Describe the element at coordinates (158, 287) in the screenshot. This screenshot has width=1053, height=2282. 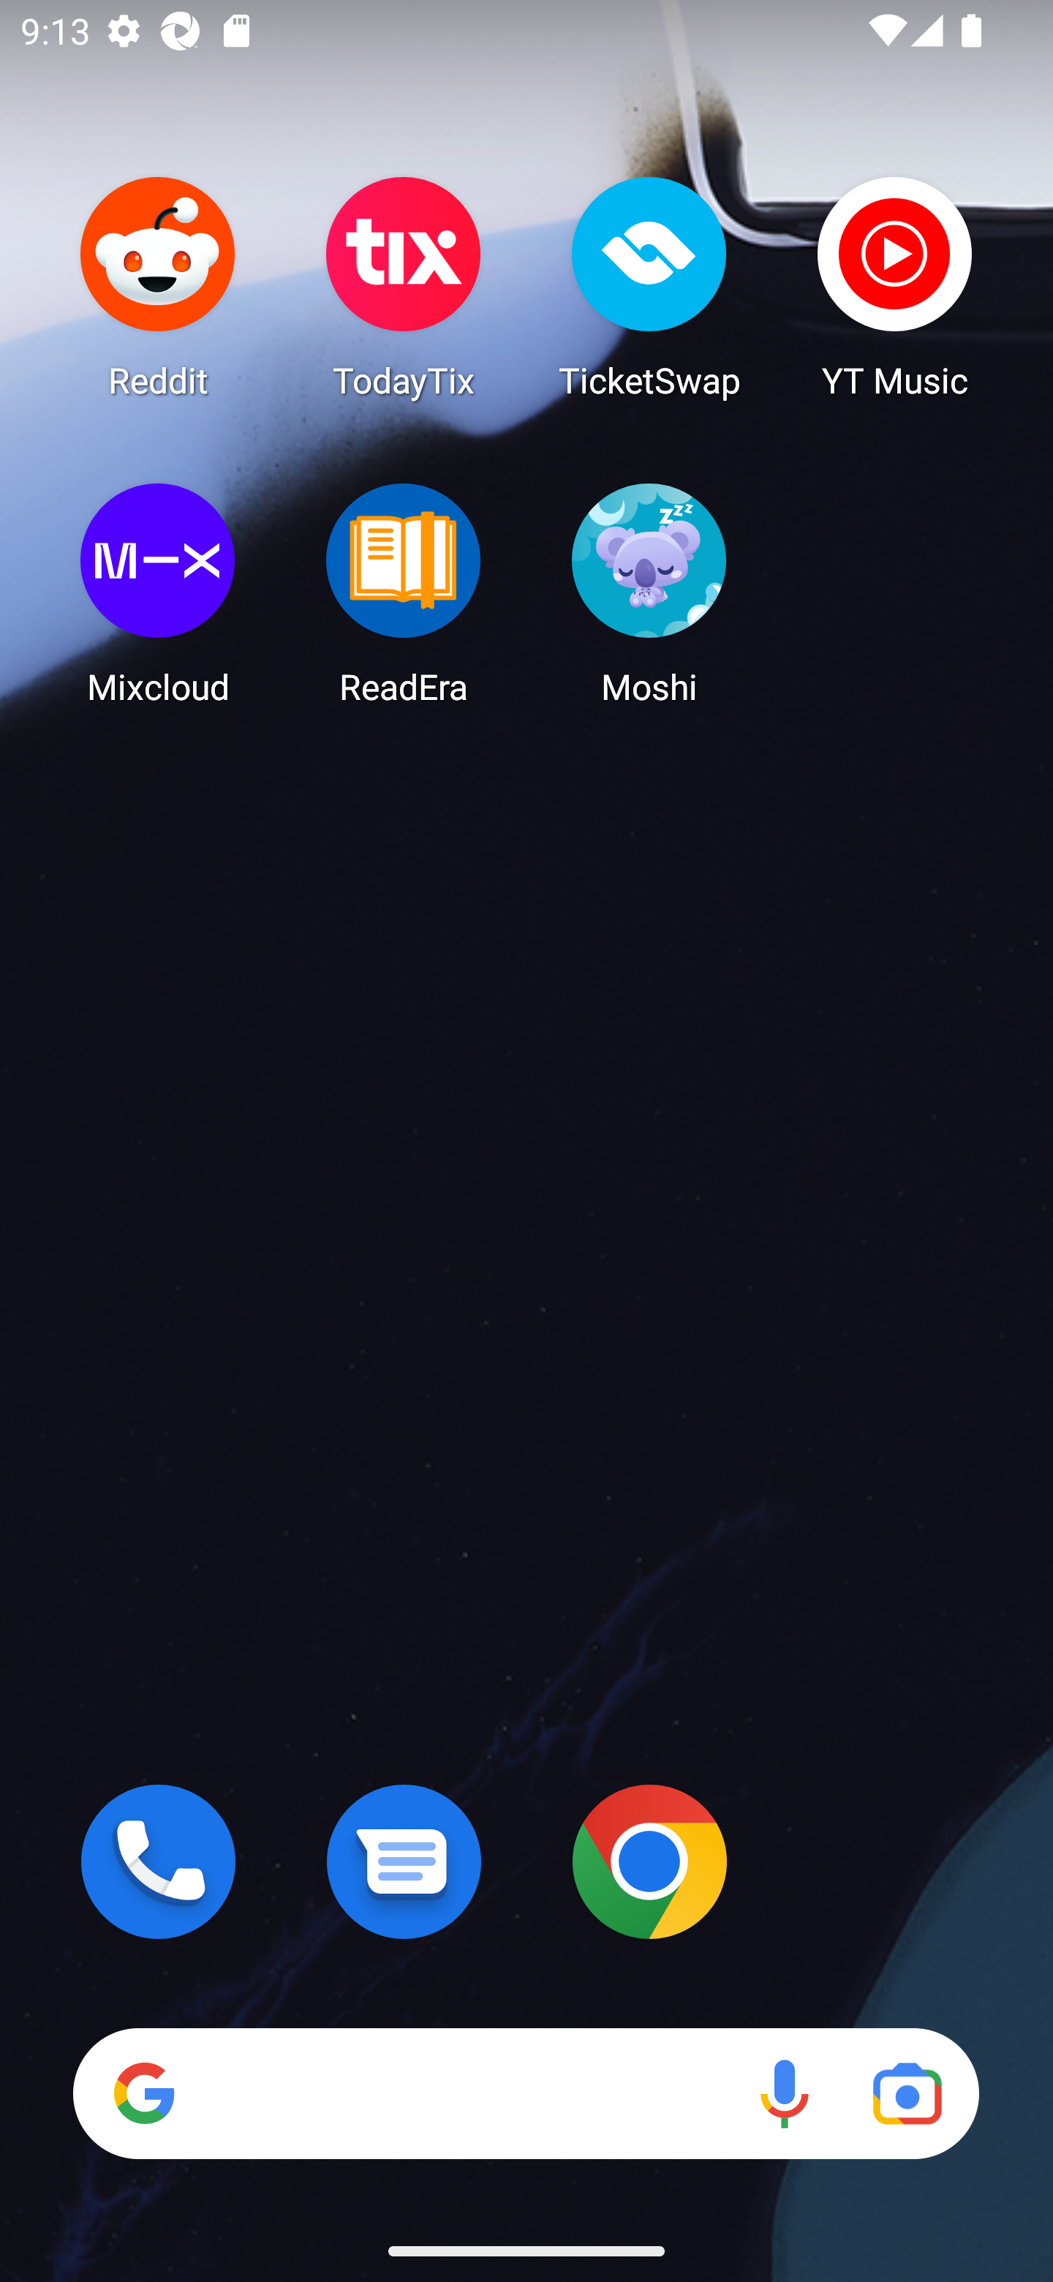
I see `Reddit` at that location.